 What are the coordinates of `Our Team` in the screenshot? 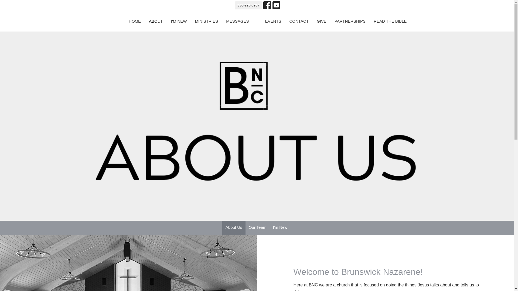 It's located at (258, 227).